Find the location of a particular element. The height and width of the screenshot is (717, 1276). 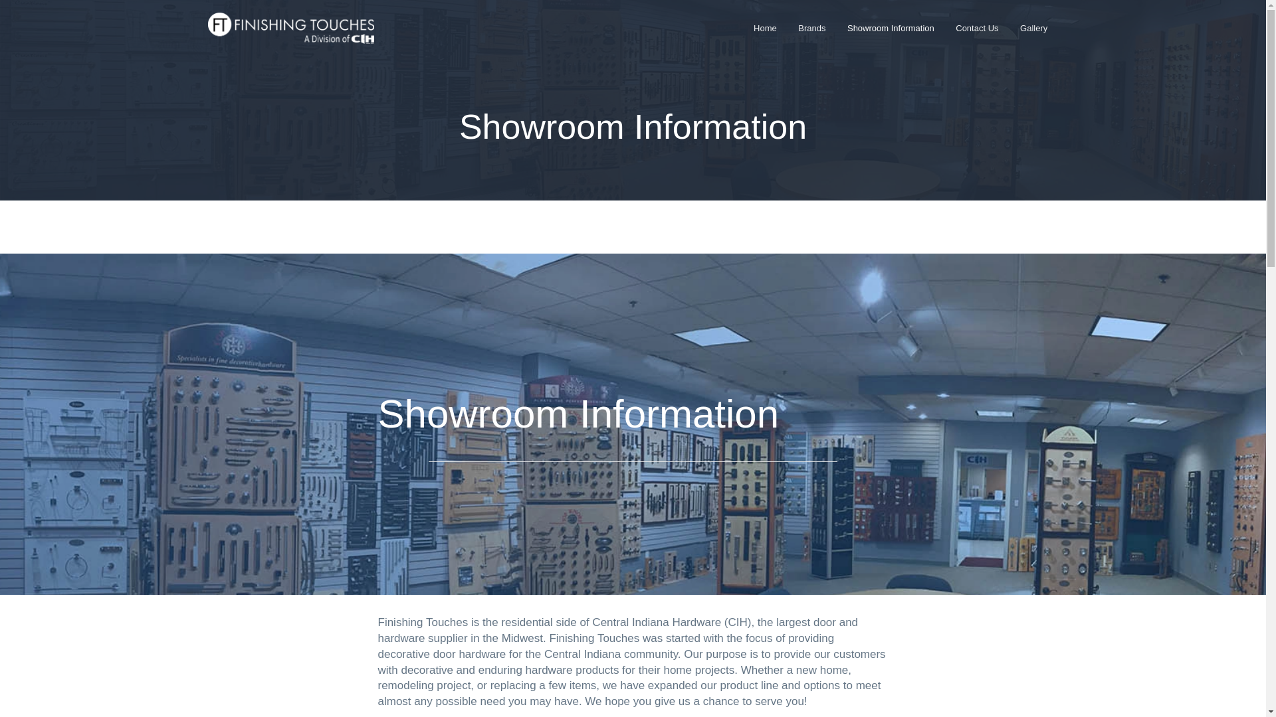

Showroom Information is located at coordinates (891, 28).